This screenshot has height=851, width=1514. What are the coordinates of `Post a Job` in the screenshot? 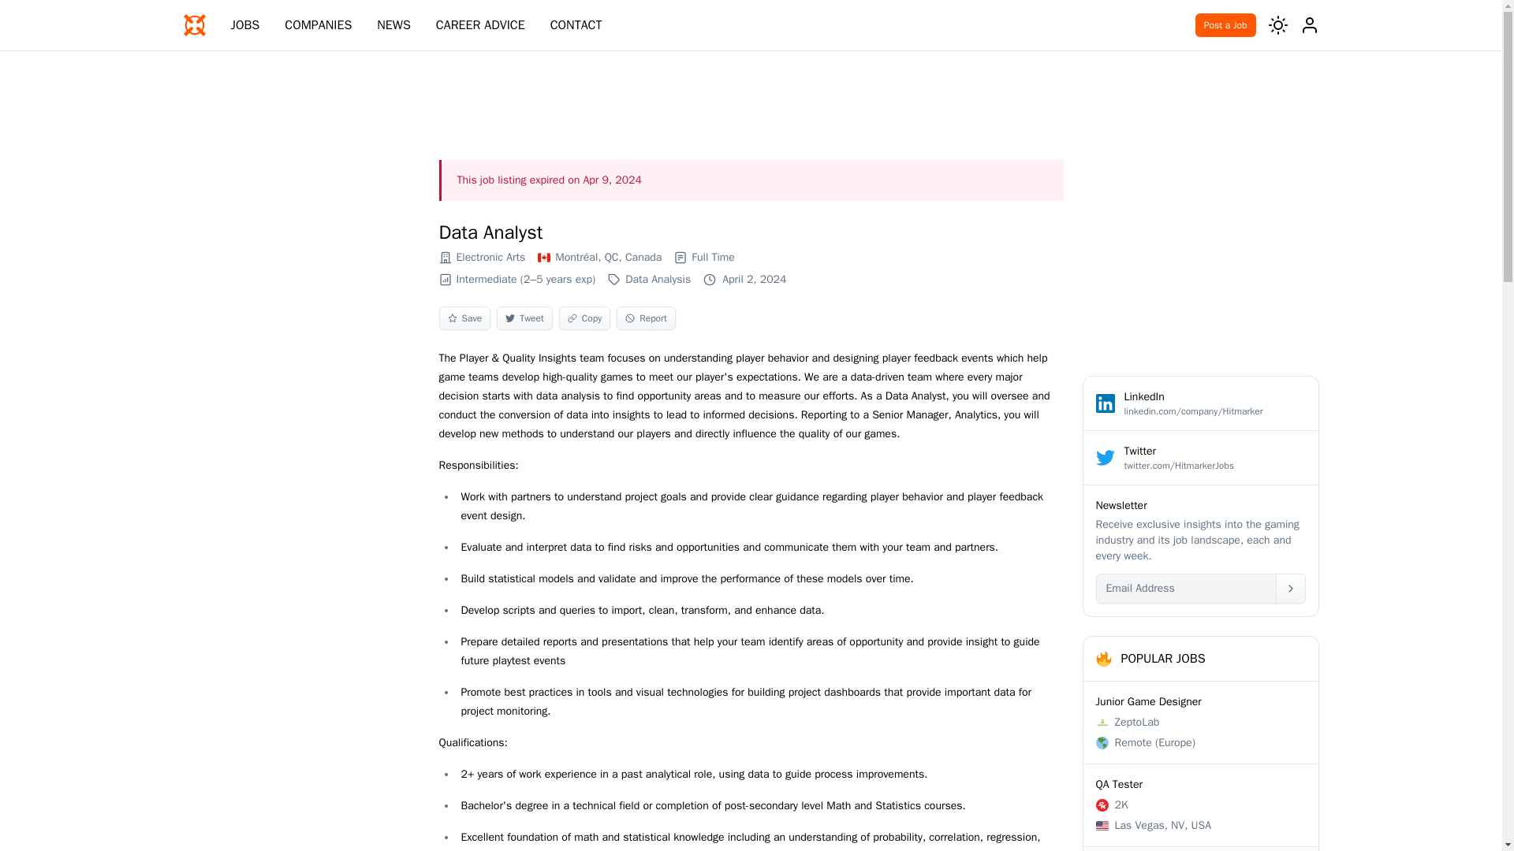 It's located at (1201, 849).